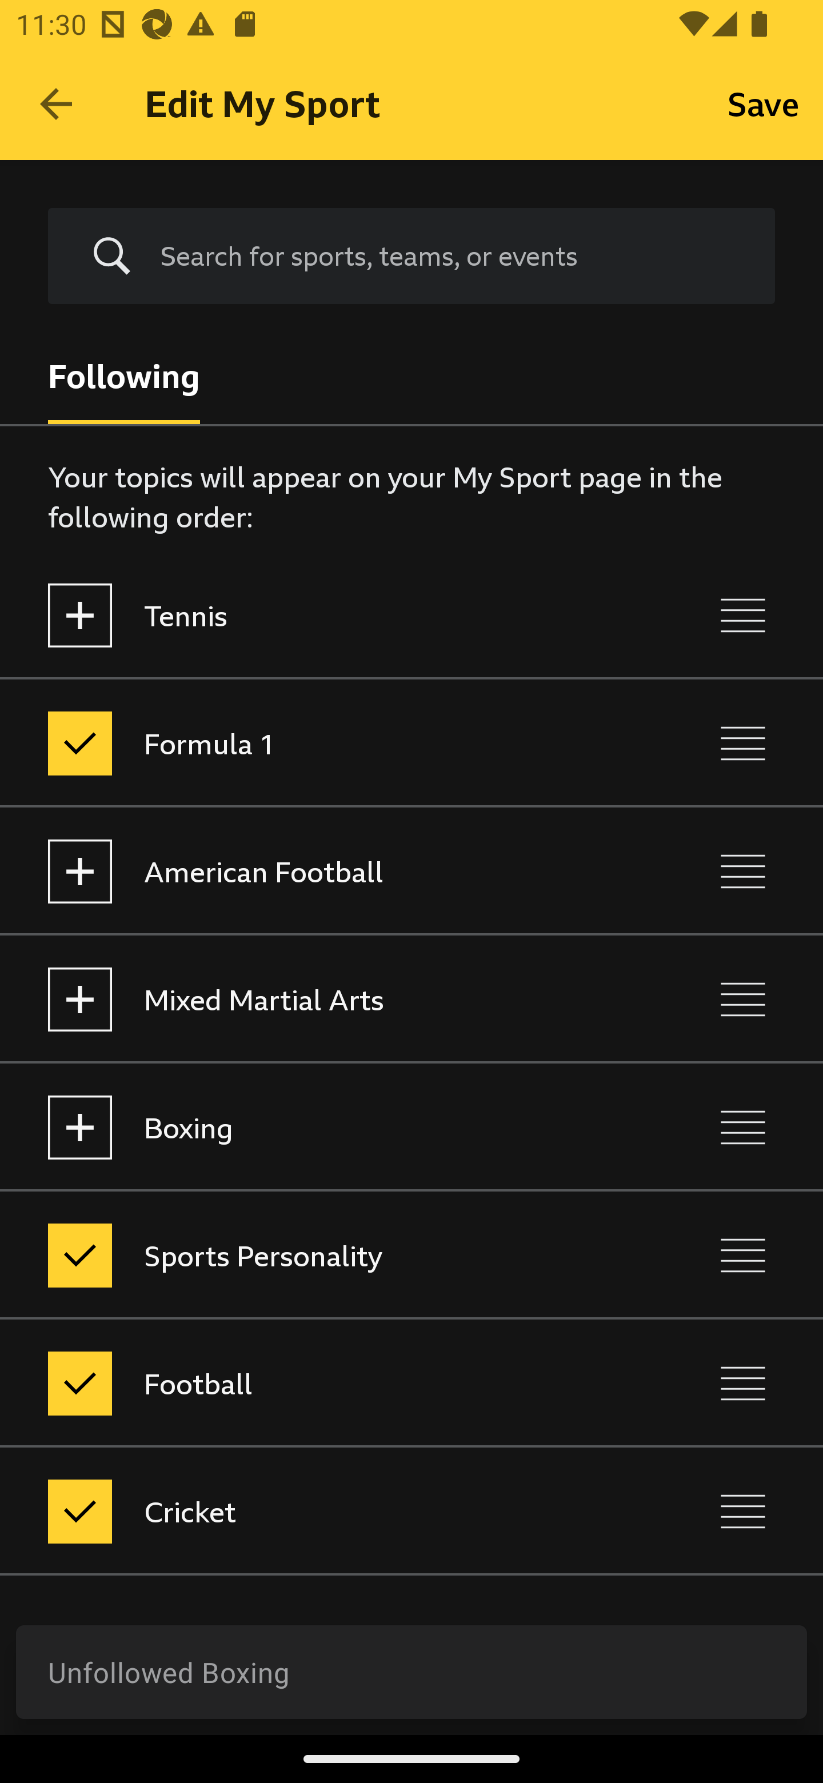 The image size is (823, 1783). What do you see at coordinates (451, 255) in the screenshot?
I see `Search for sports, teams, or events` at bounding box center [451, 255].